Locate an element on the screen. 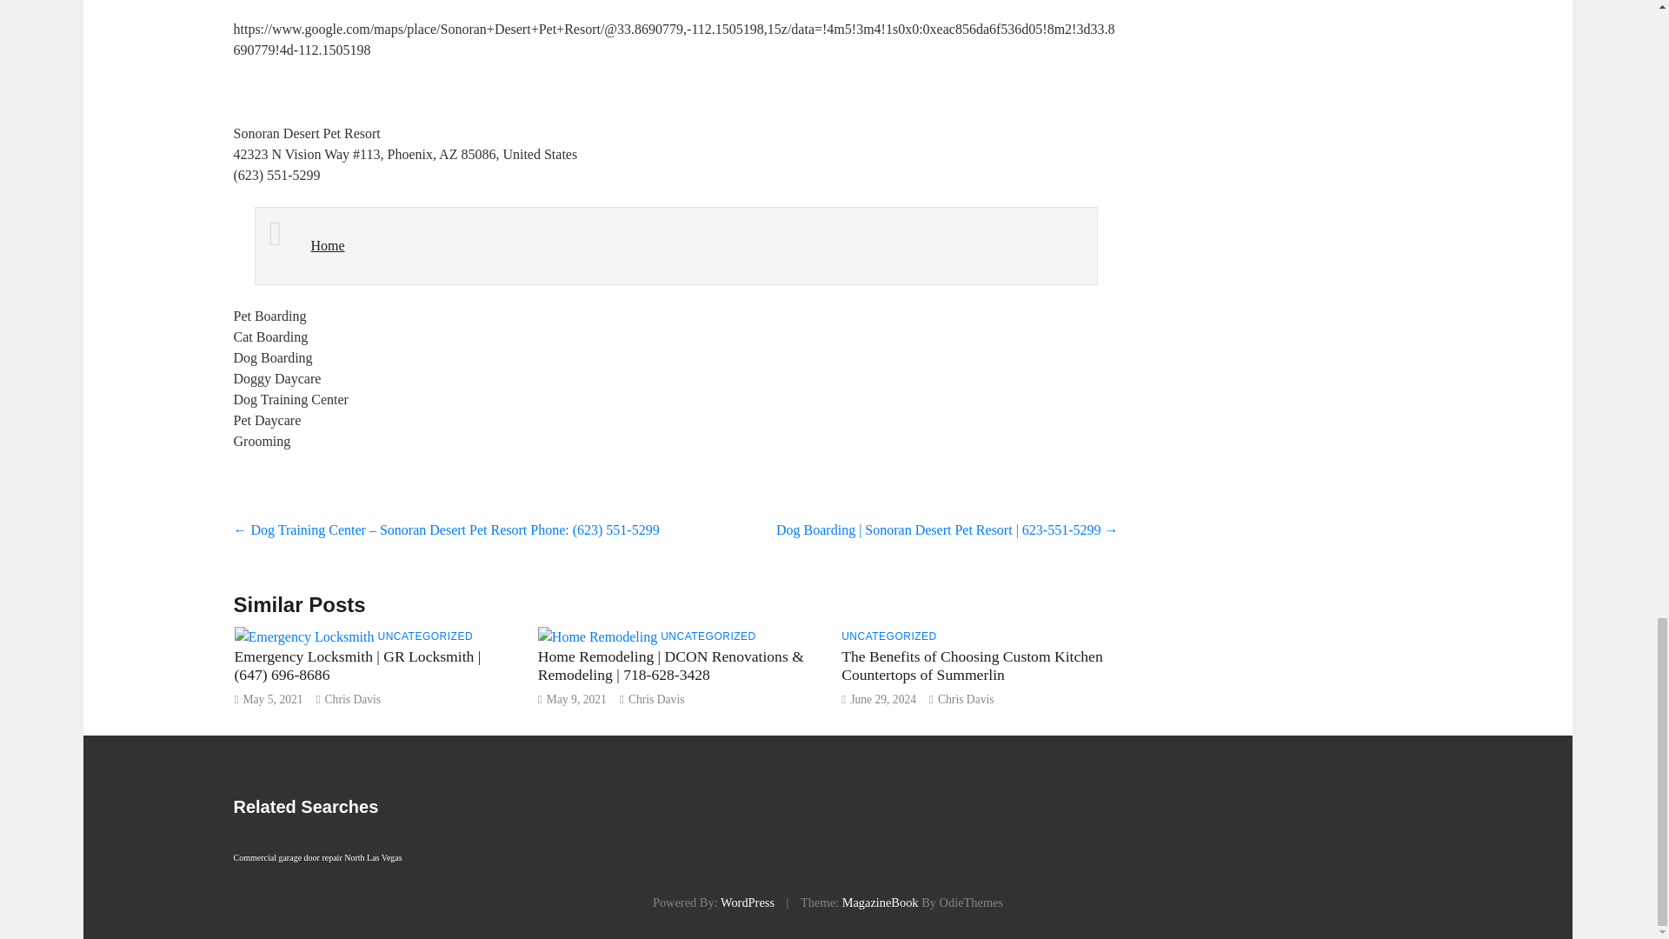  UNCATEGORIZED is located at coordinates (888, 636).